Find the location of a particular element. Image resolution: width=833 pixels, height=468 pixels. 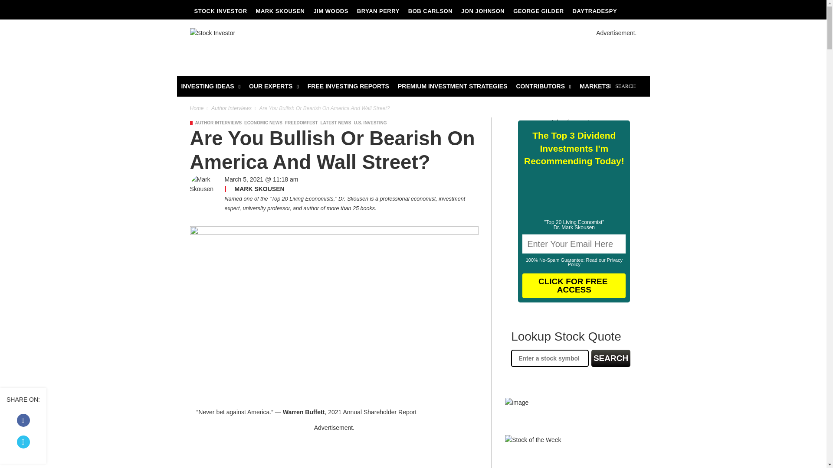

MARK SKOUSEN is located at coordinates (280, 11).